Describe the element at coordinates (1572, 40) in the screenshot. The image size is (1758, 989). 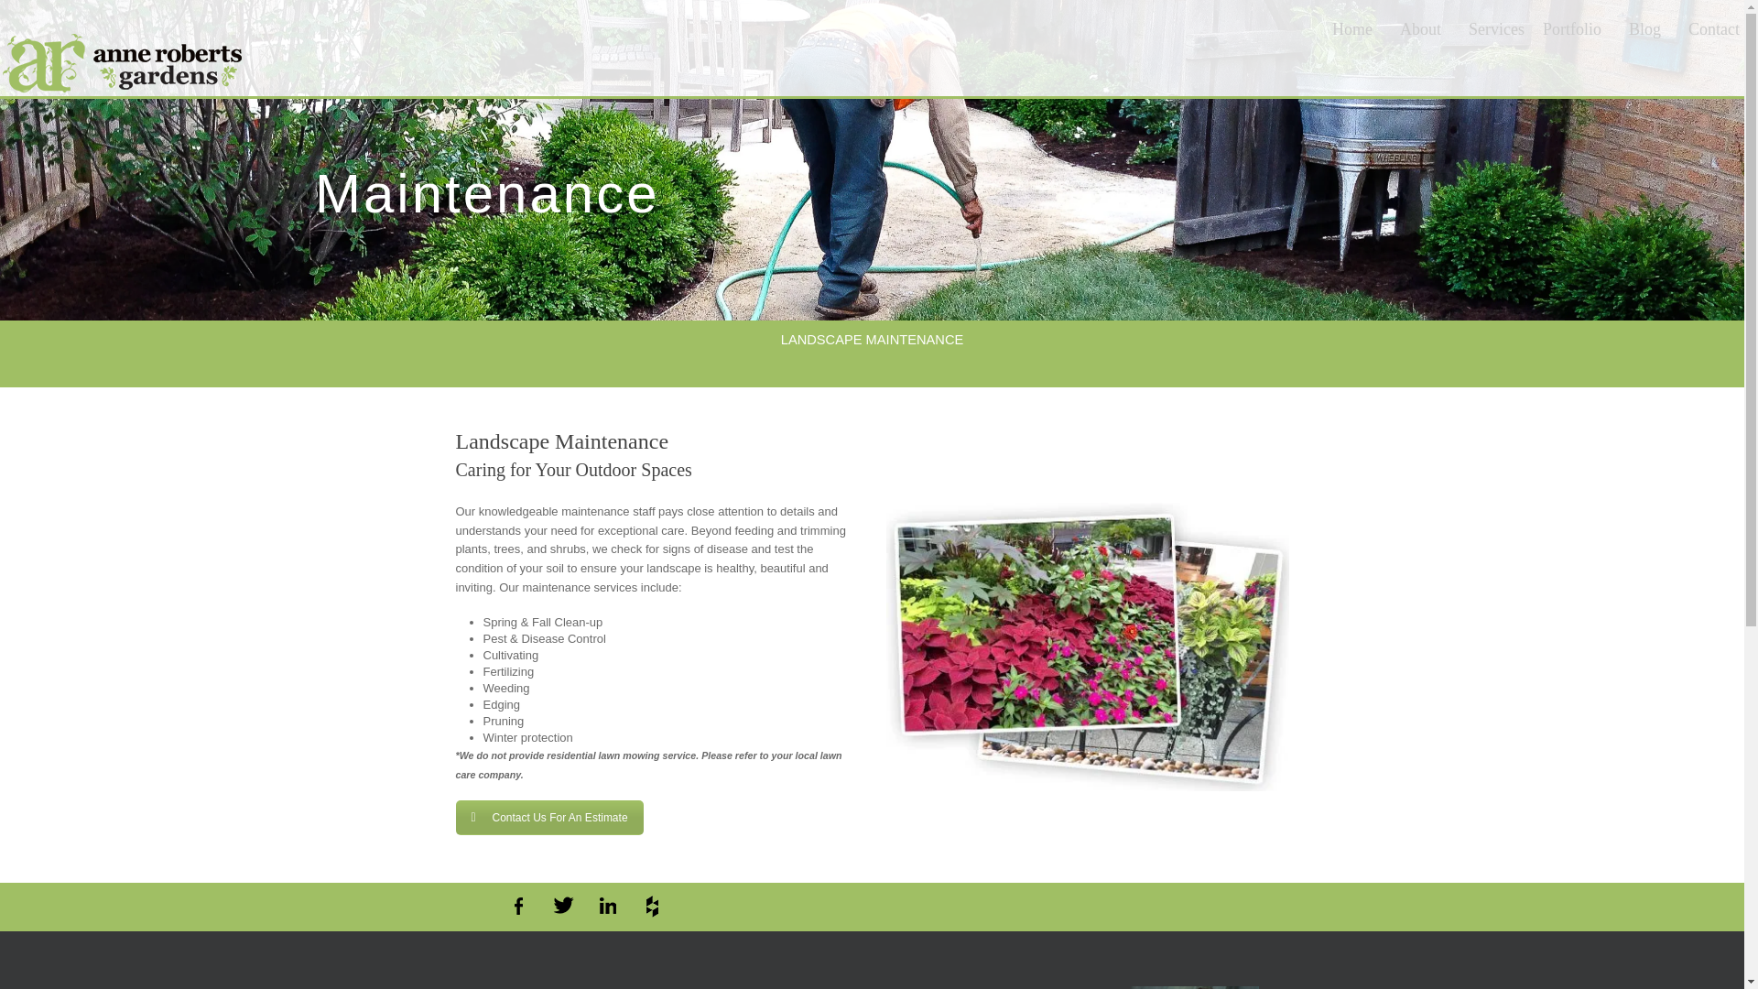
I see `Portfolio` at that location.